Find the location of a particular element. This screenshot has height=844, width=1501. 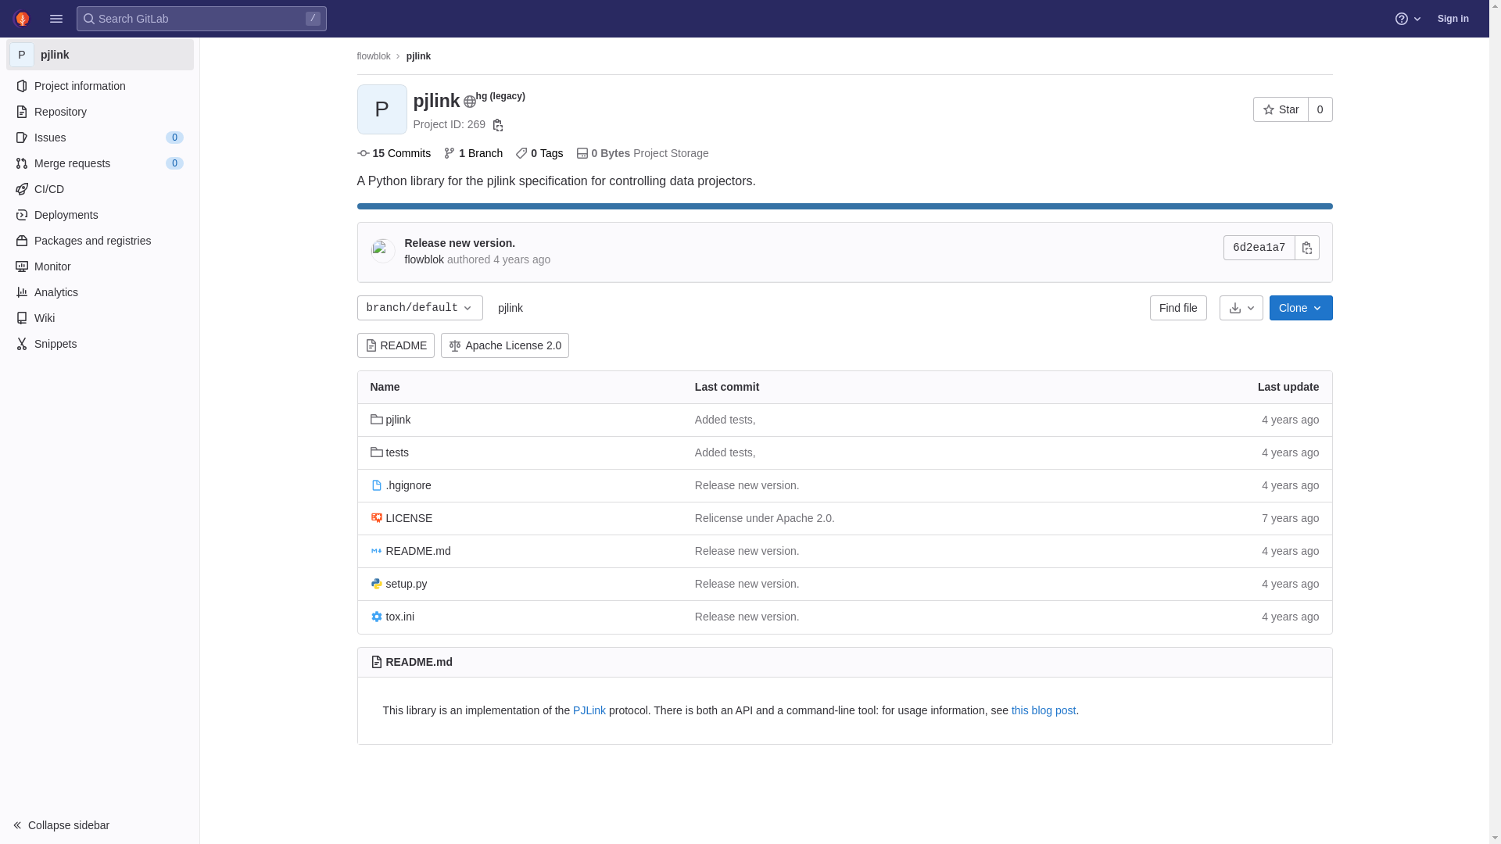

pjlink is located at coordinates (419, 56).